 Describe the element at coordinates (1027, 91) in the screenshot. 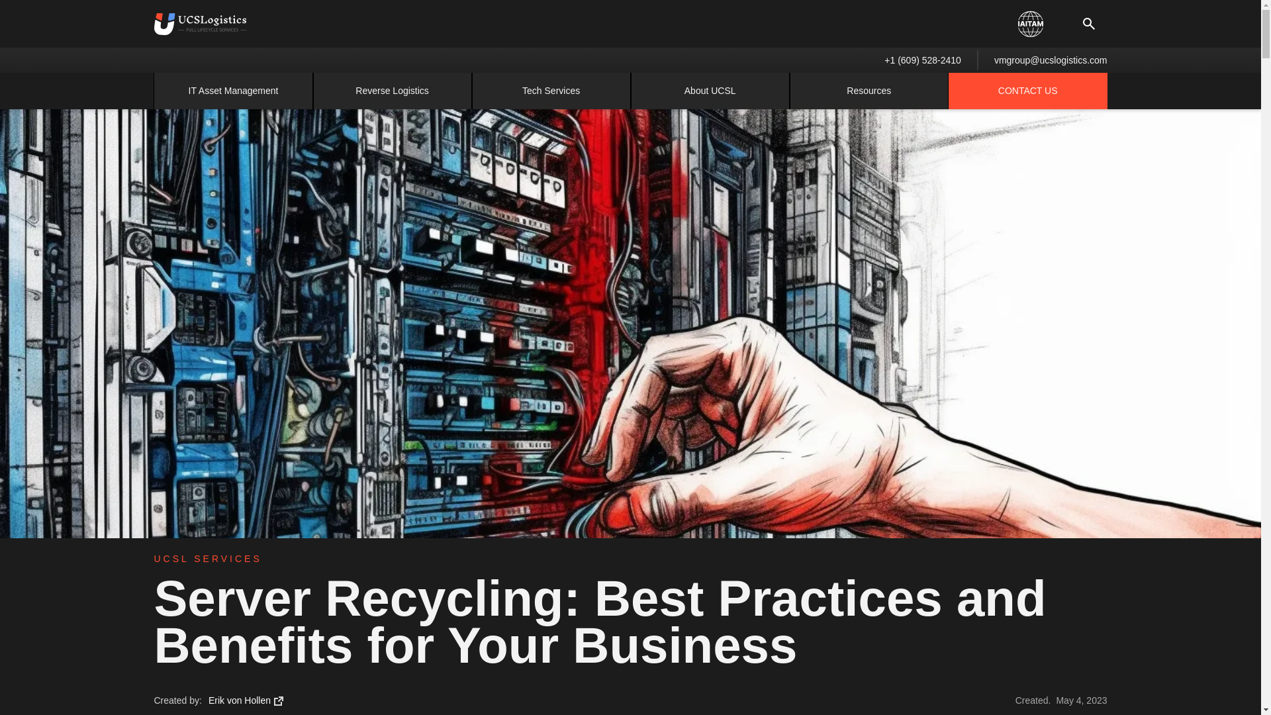

I see `CONTACT US` at that location.